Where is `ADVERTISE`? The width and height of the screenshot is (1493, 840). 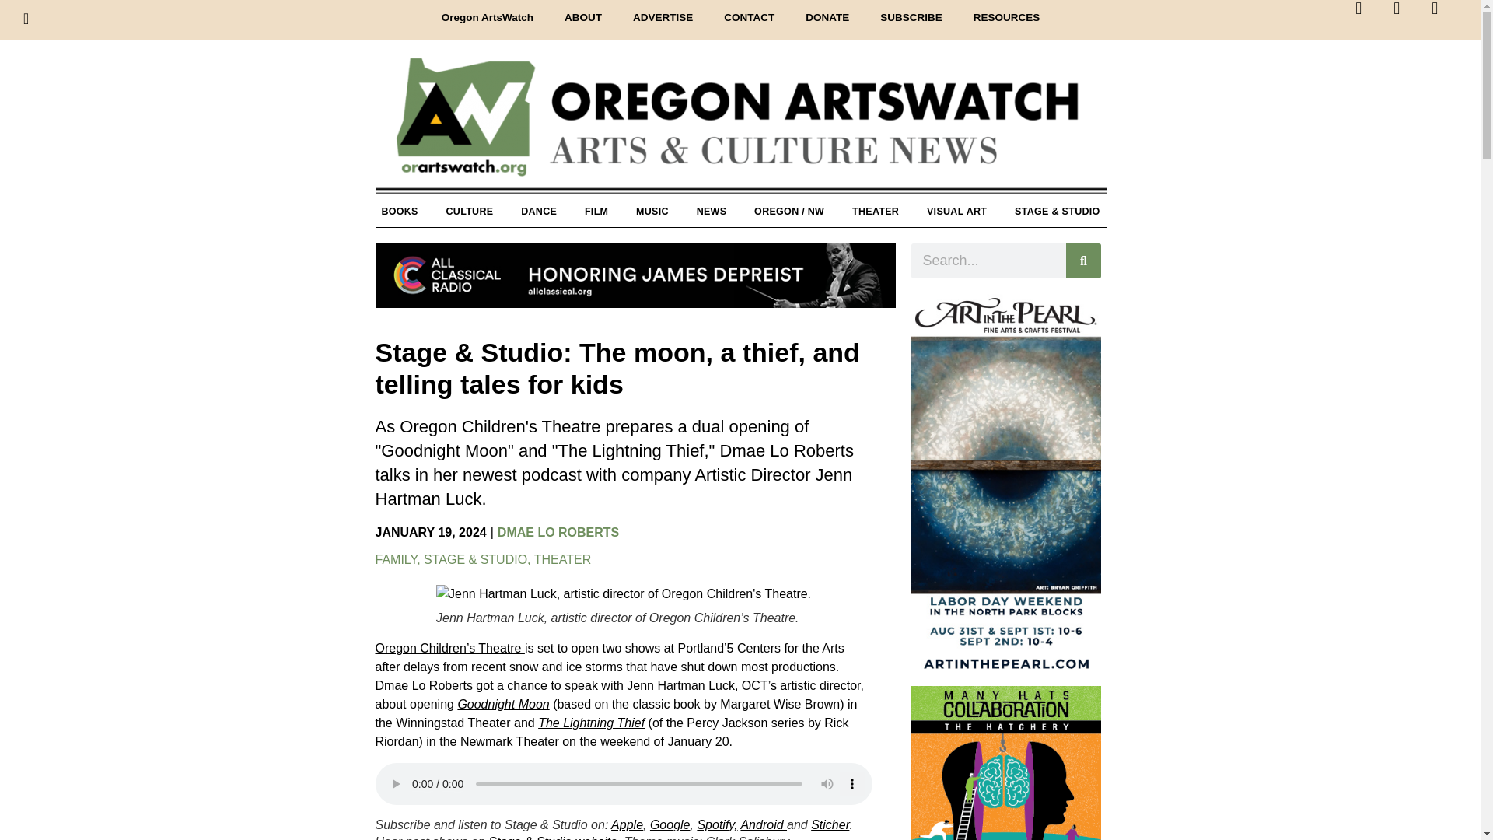
ADVERTISE is located at coordinates (663, 18).